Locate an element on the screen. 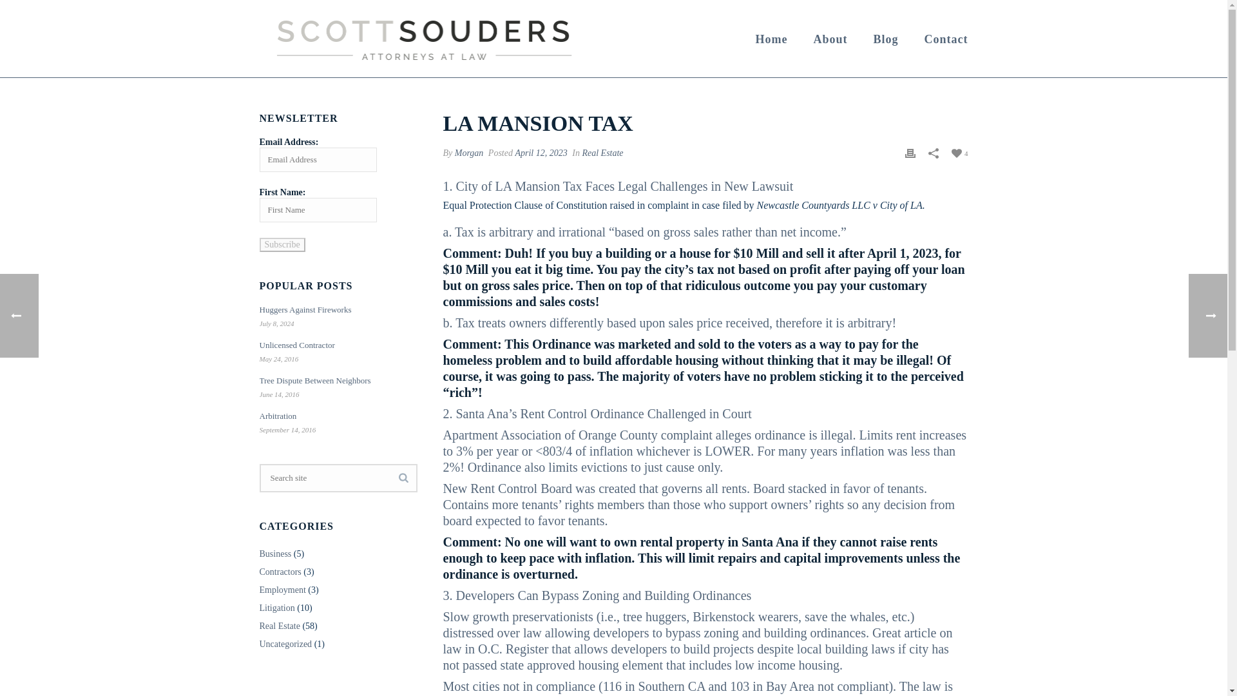 The width and height of the screenshot is (1237, 696). April 12, 2023 is located at coordinates (540, 153).